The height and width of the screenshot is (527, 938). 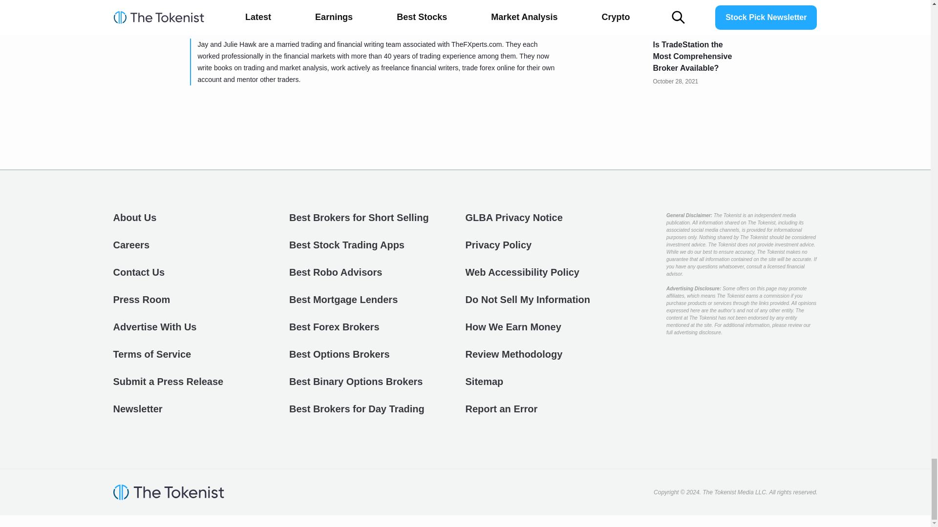 I want to click on Advertise With Us, so click(x=155, y=326).